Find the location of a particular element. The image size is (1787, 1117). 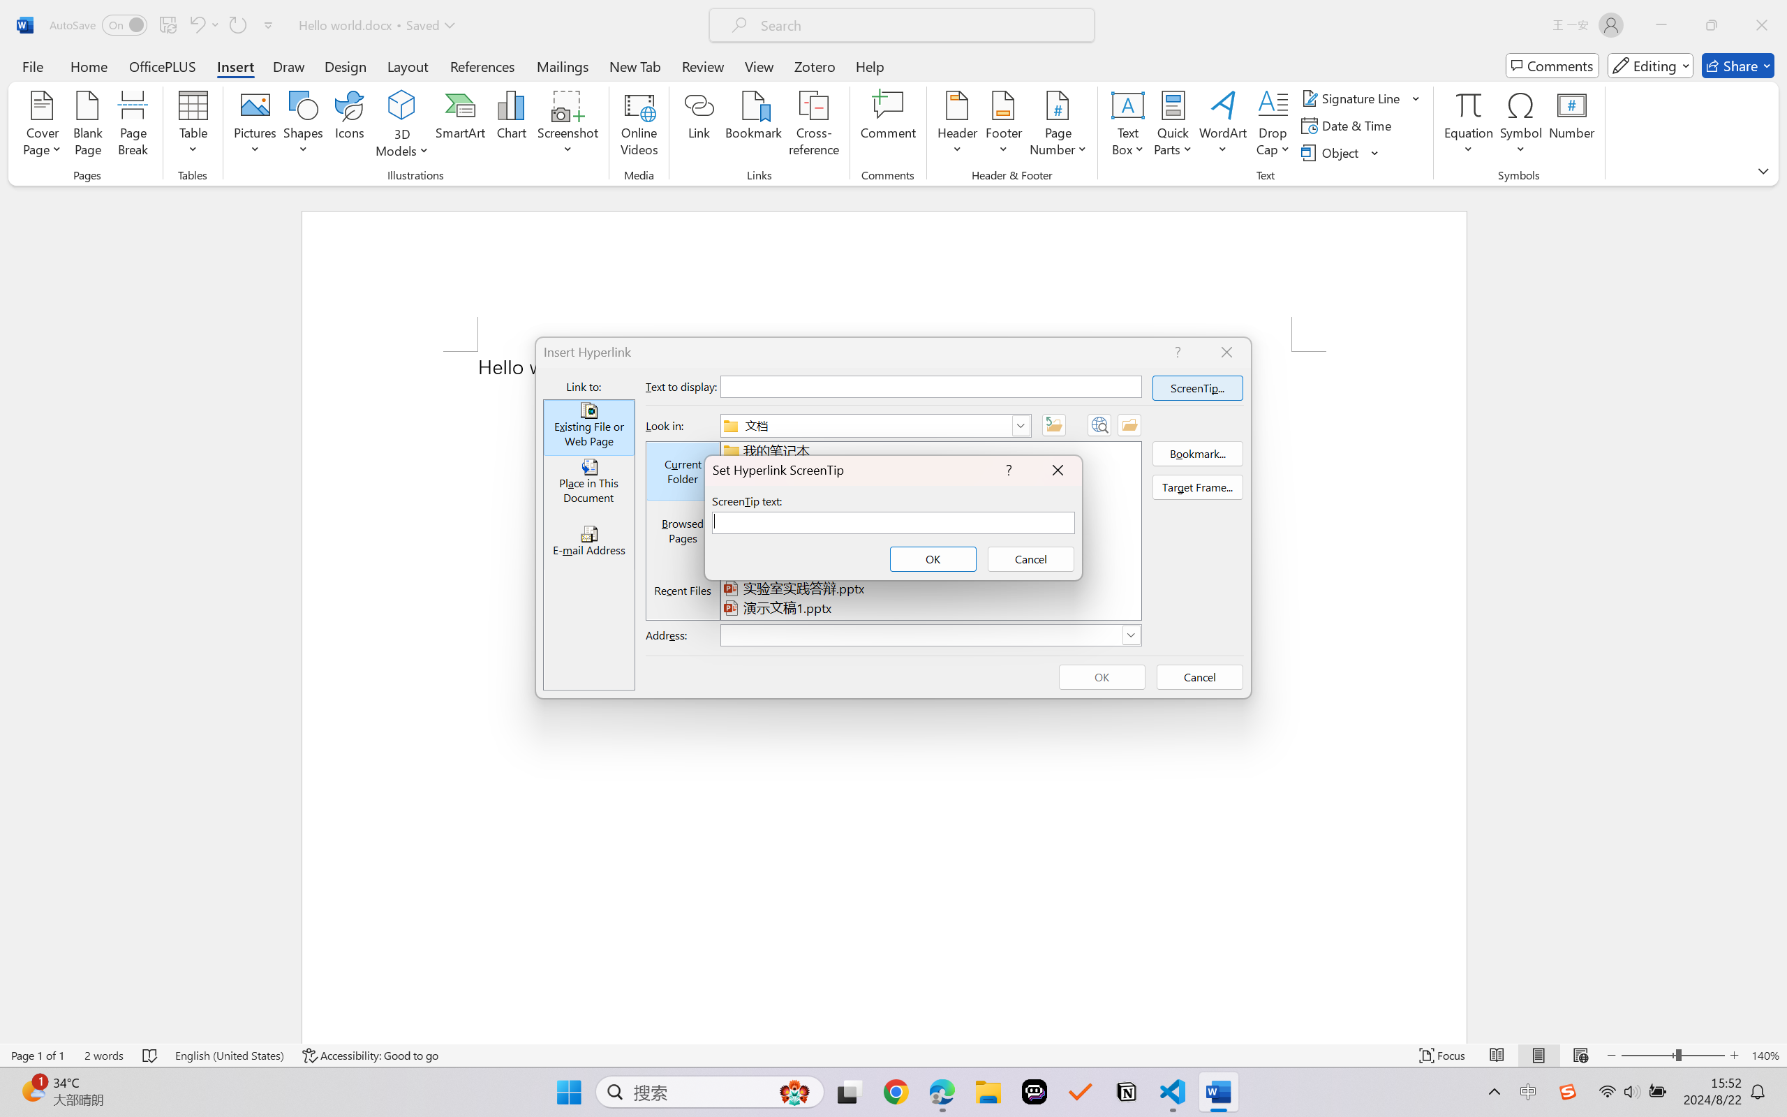

OfficePLUS is located at coordinates (162, 66).